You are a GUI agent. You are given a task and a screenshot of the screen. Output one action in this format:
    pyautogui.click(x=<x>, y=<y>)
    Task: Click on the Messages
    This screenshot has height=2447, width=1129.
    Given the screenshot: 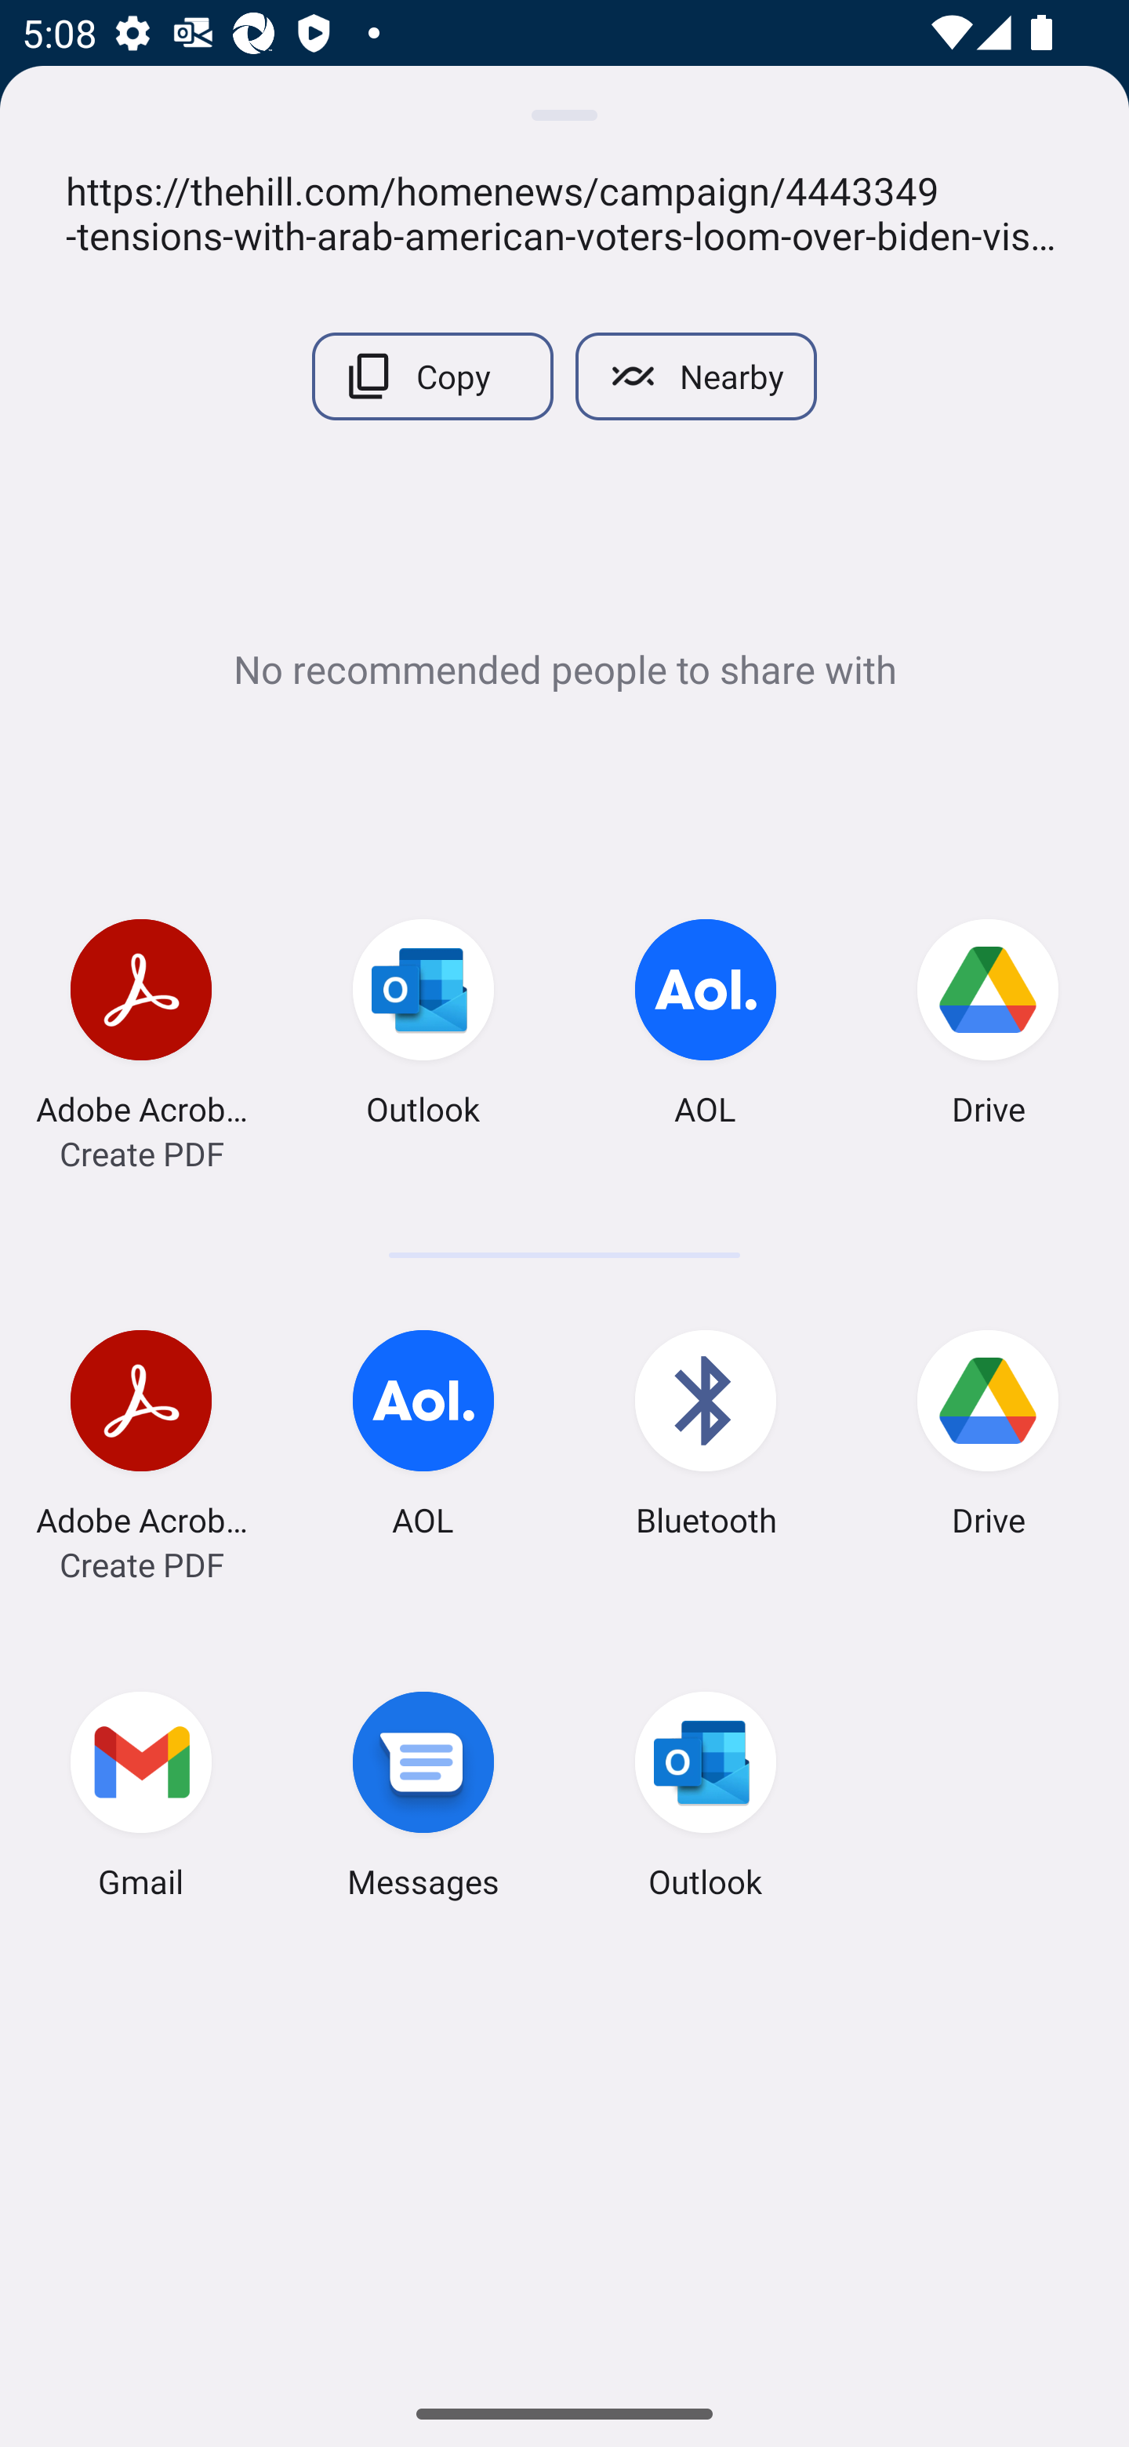 What is the action you would take?
    pyautogui.click(x=423, y=1801)
    